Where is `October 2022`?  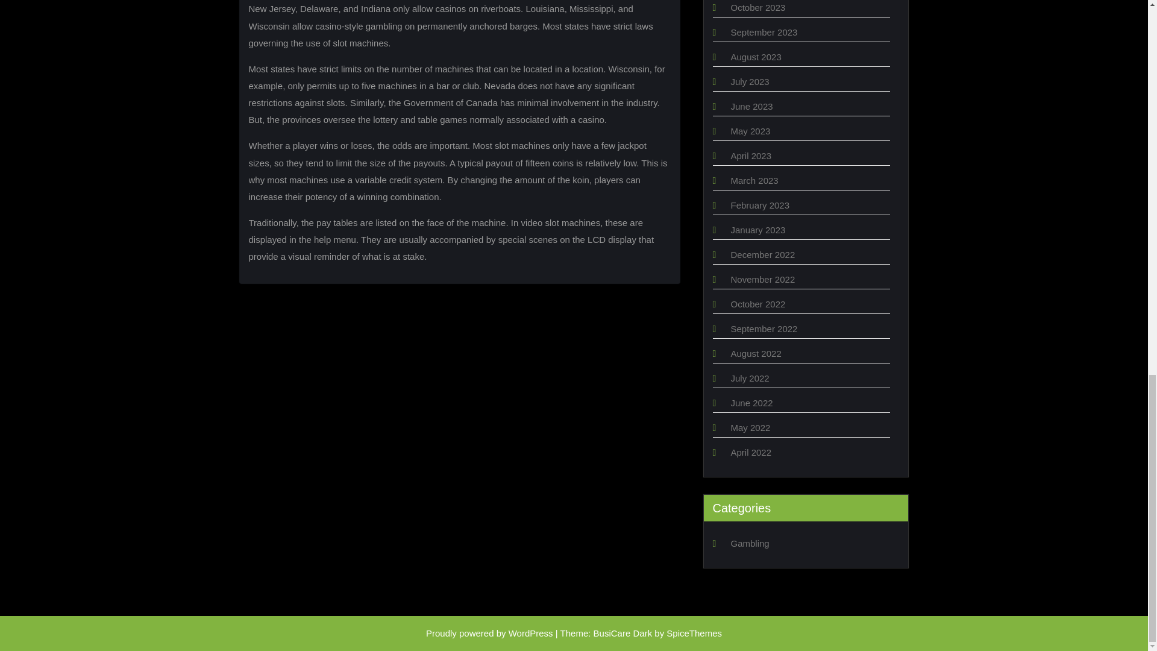
October 2022 is located at coordinates (757, 304).